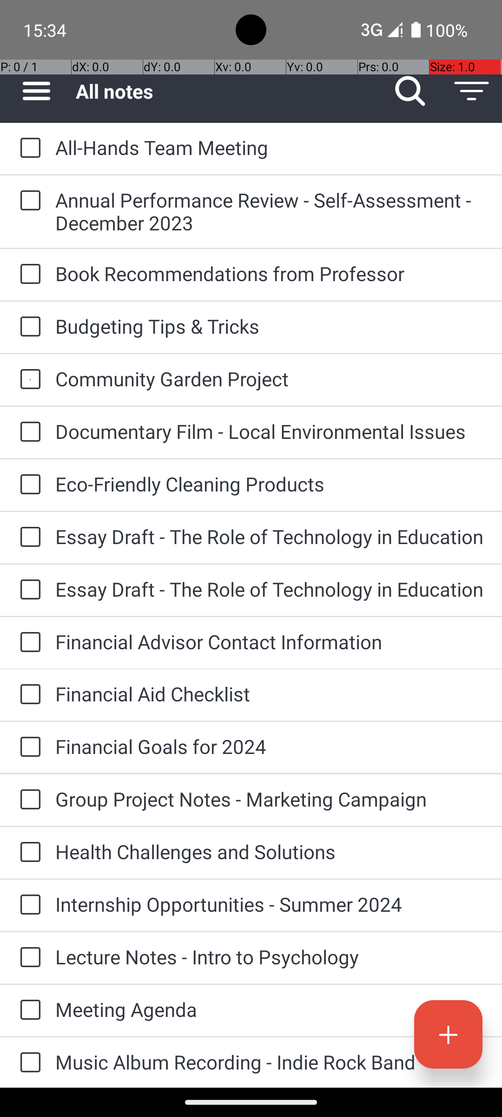 This screenshot has width=502, height=1117. Describe the element at coordinates (28, 275) in the screenshot. I see `to-do: Book Recommendations from Professor` at that location.